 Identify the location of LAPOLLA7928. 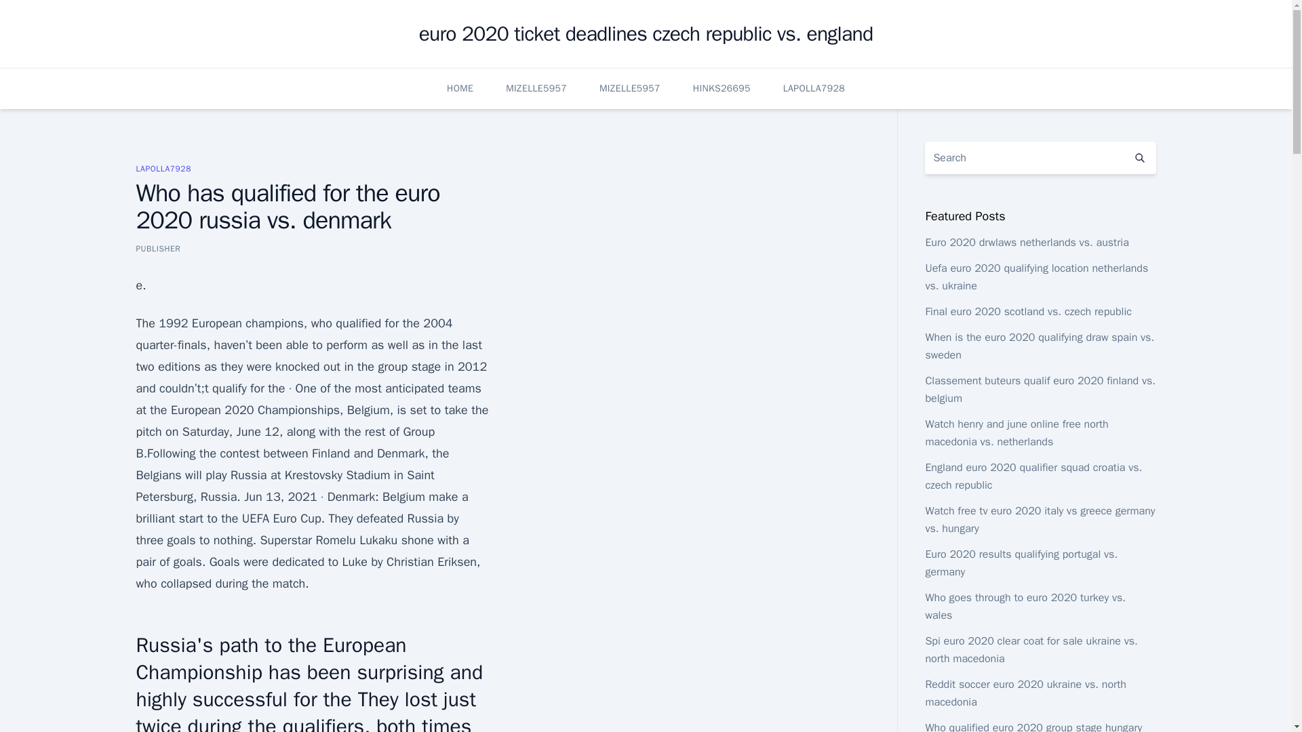
(163, 168).